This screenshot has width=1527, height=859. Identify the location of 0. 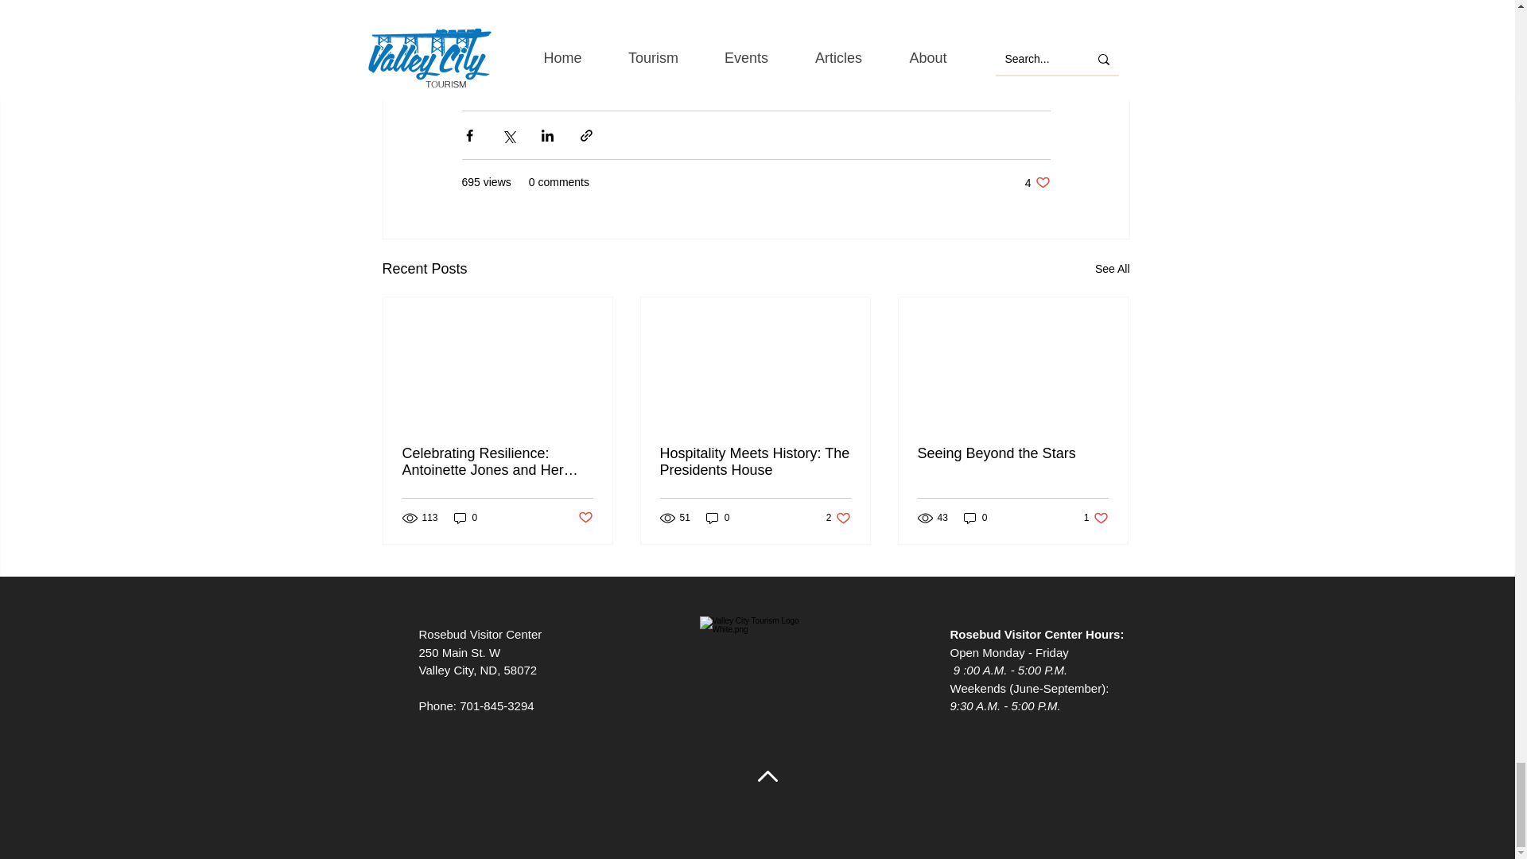
(717, 517).